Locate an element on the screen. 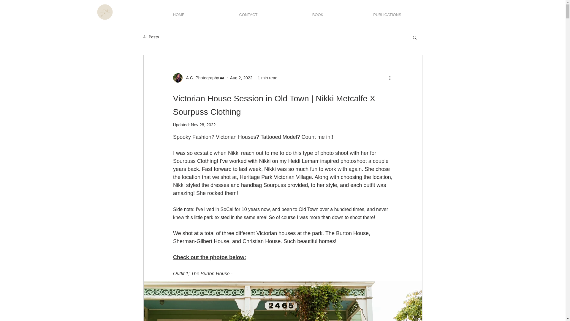 The image size is (570, 321). All Posts is located at coordinates (151, 37).